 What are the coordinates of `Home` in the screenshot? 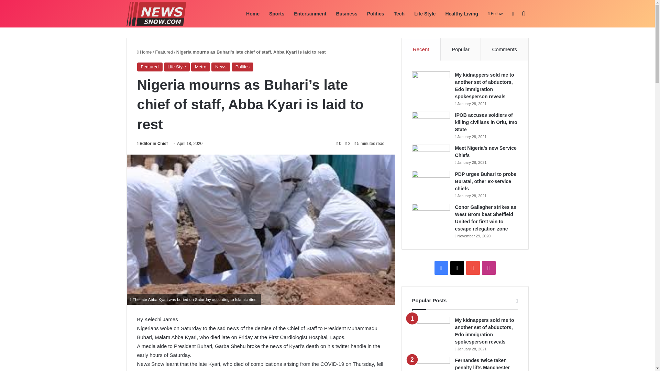 It's located at (144, 52).